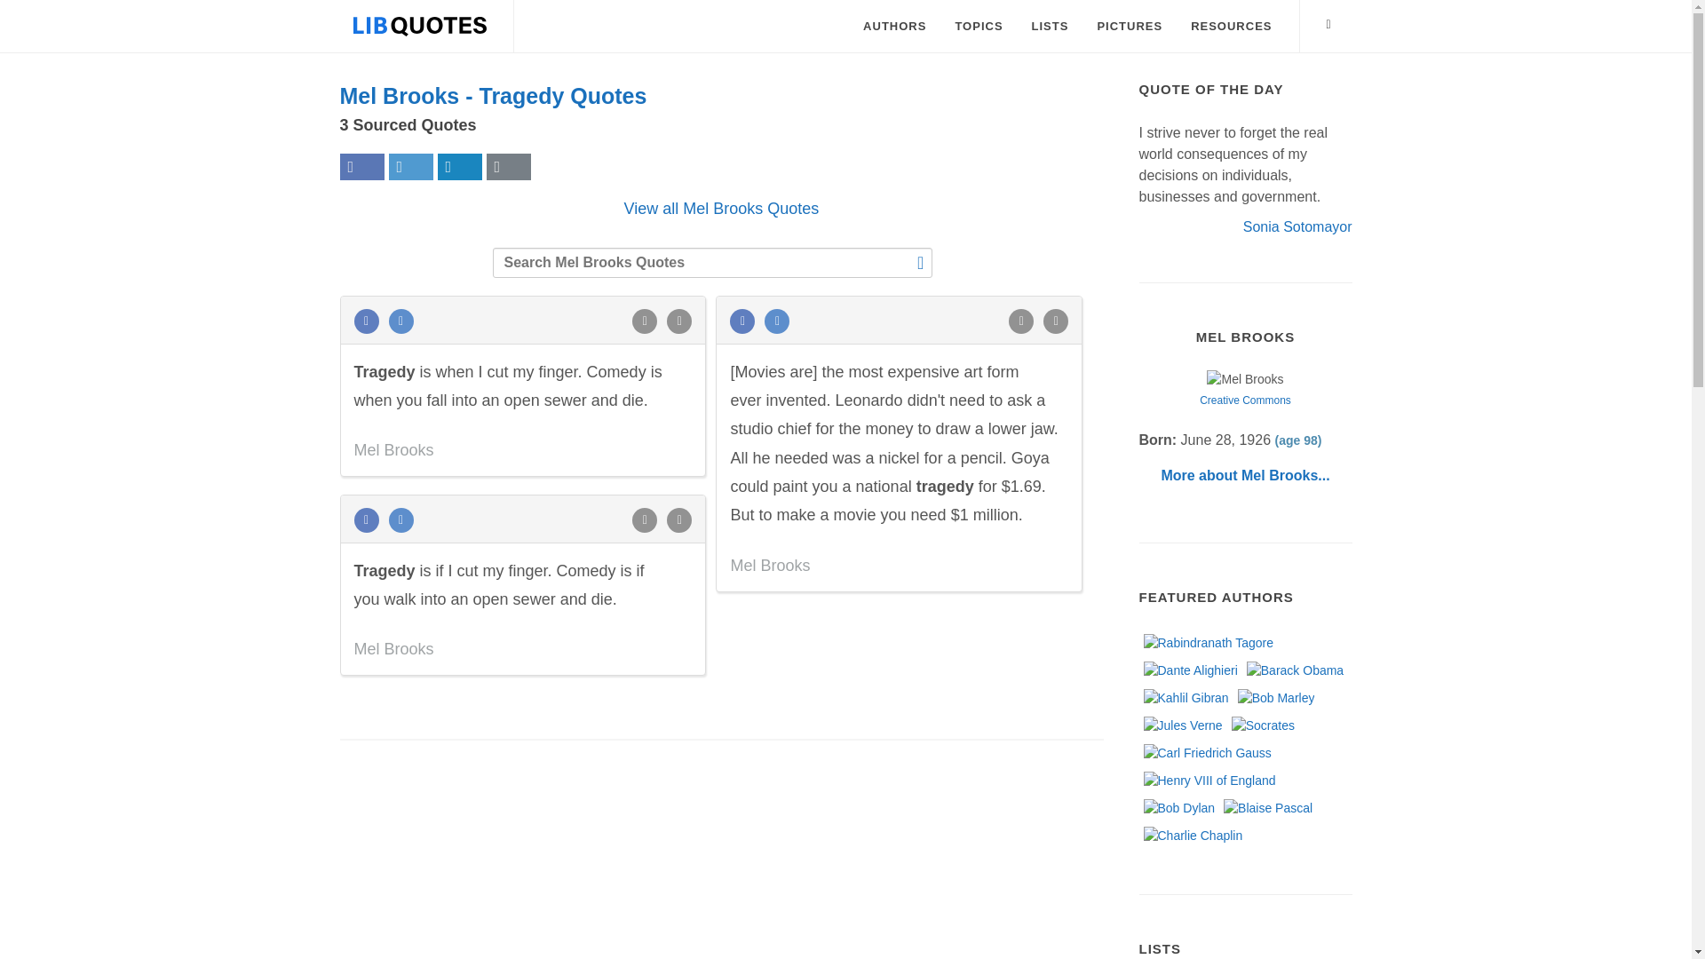 Image resolution: width=1705 pixels, height=959 pixels. Describe the element at coordinates (979, 27) in the screenshot. I see `TOPICS` at that location.